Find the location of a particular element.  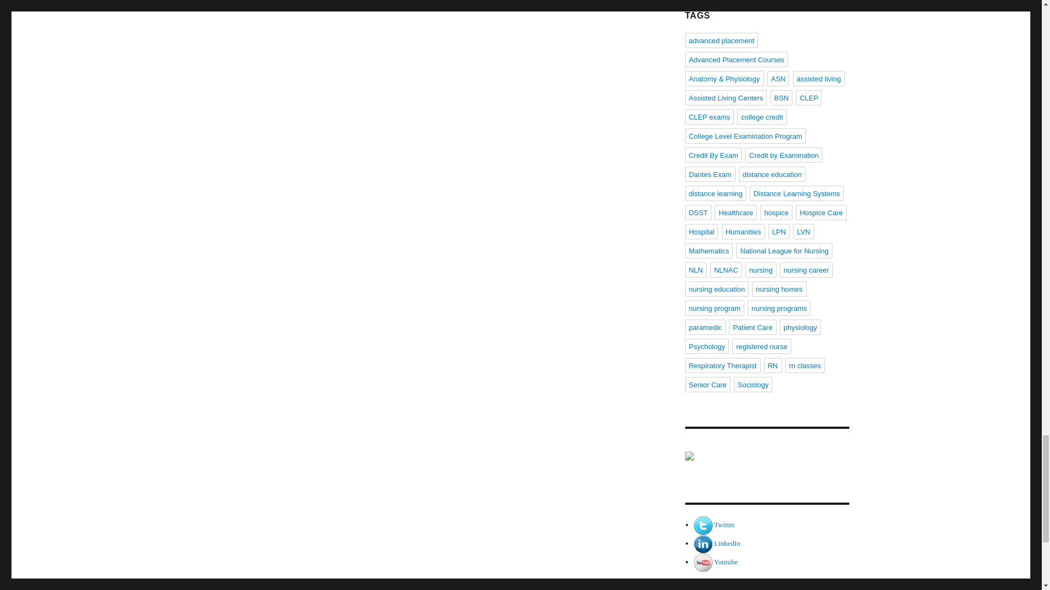

Visit myTwitterprofile is located at coordinates (703, 524).